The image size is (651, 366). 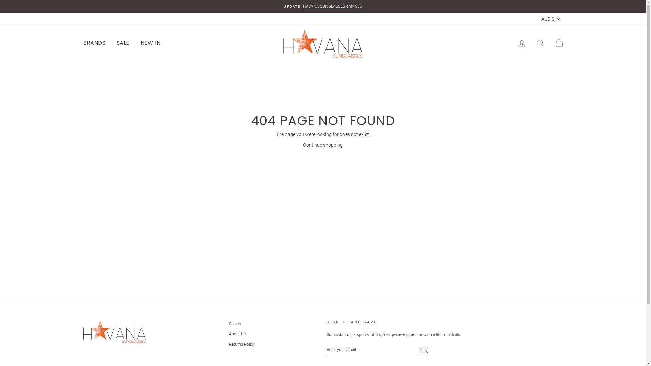 I want to click on SEARCH, so click(x=540, y=43).